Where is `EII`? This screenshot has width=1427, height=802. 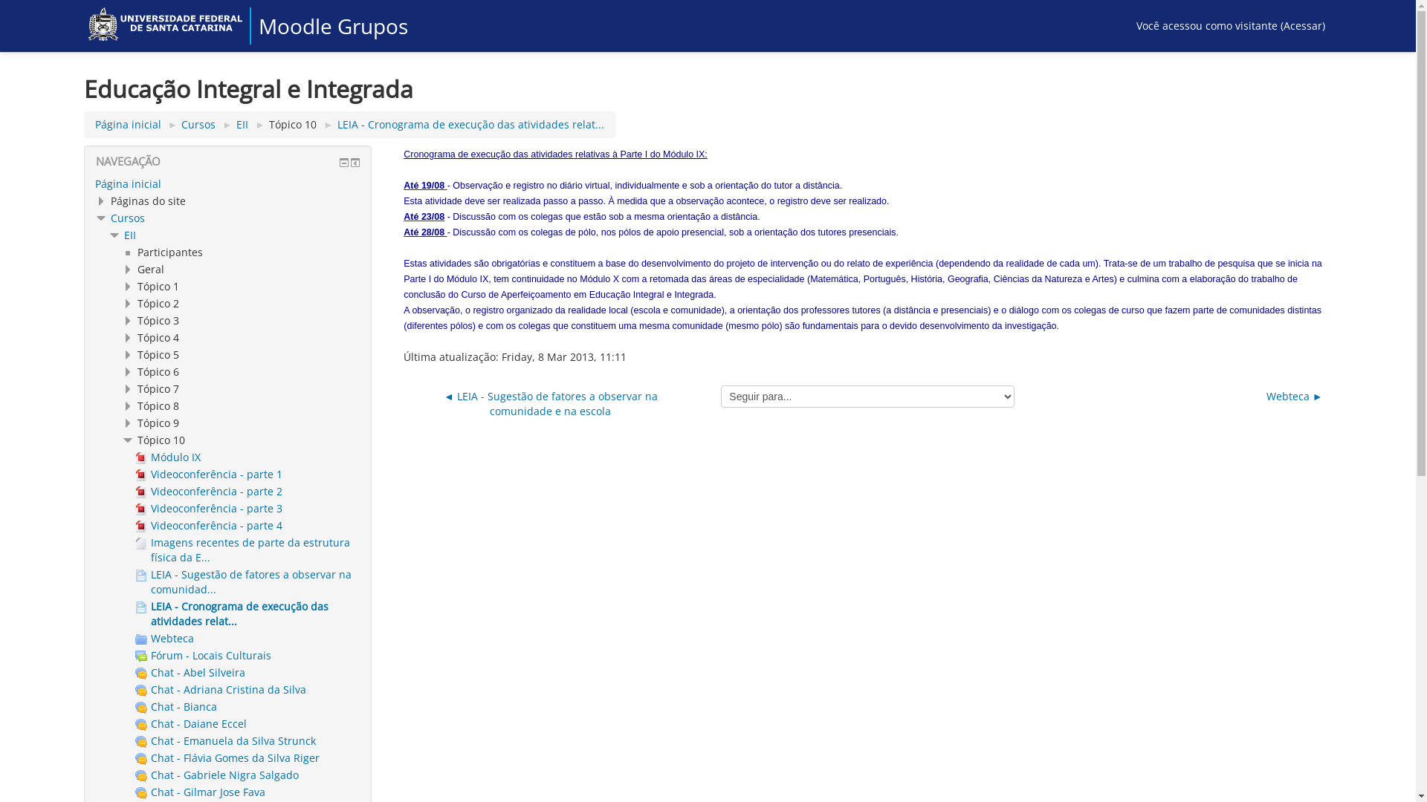 EII is located at coordinates (242, 125).